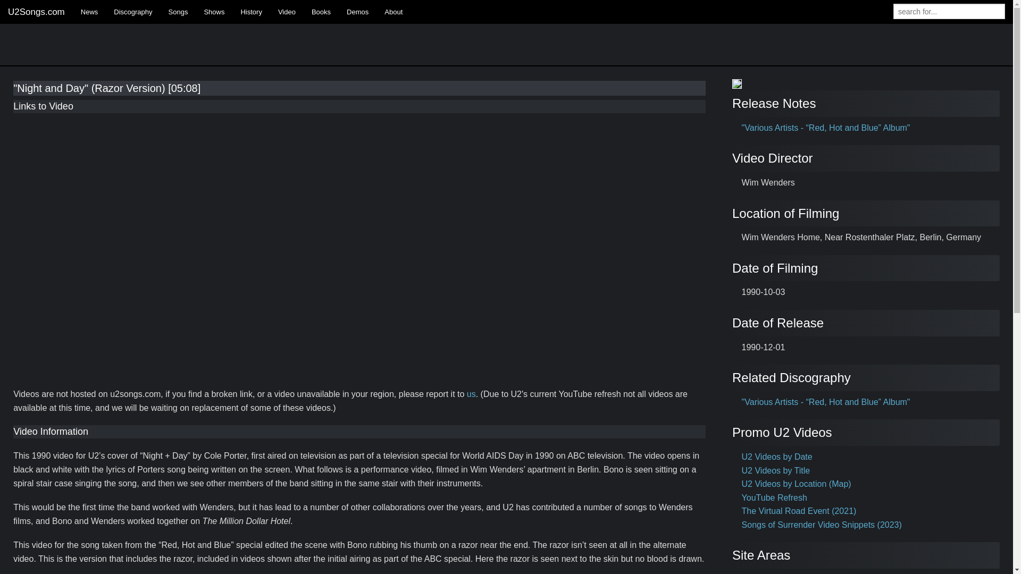 The height and width of the screenshot is (574, 1021). I want to click on U2 Videos by Date, so click(777, 457).